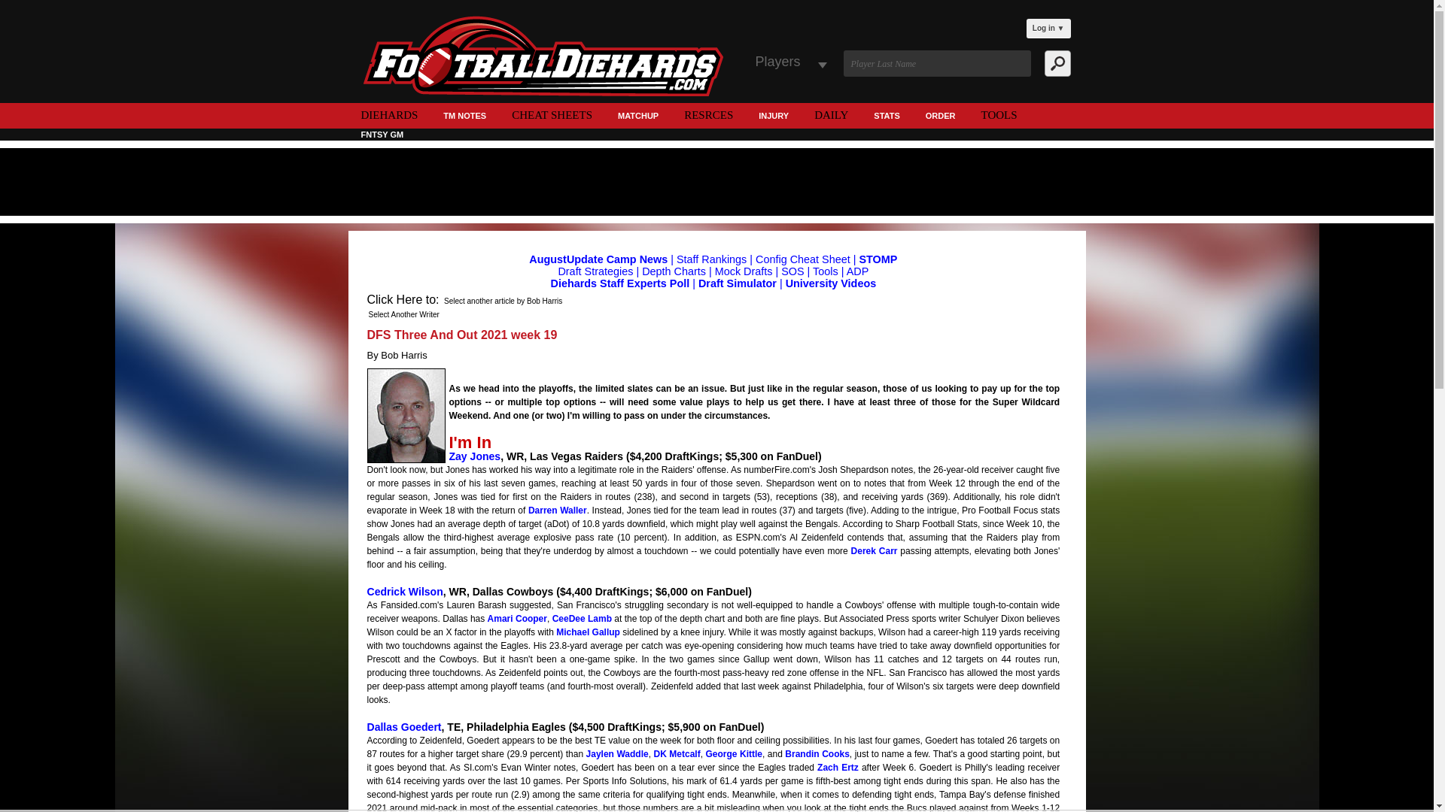  I want to click on Resrces, so click(708, 114).